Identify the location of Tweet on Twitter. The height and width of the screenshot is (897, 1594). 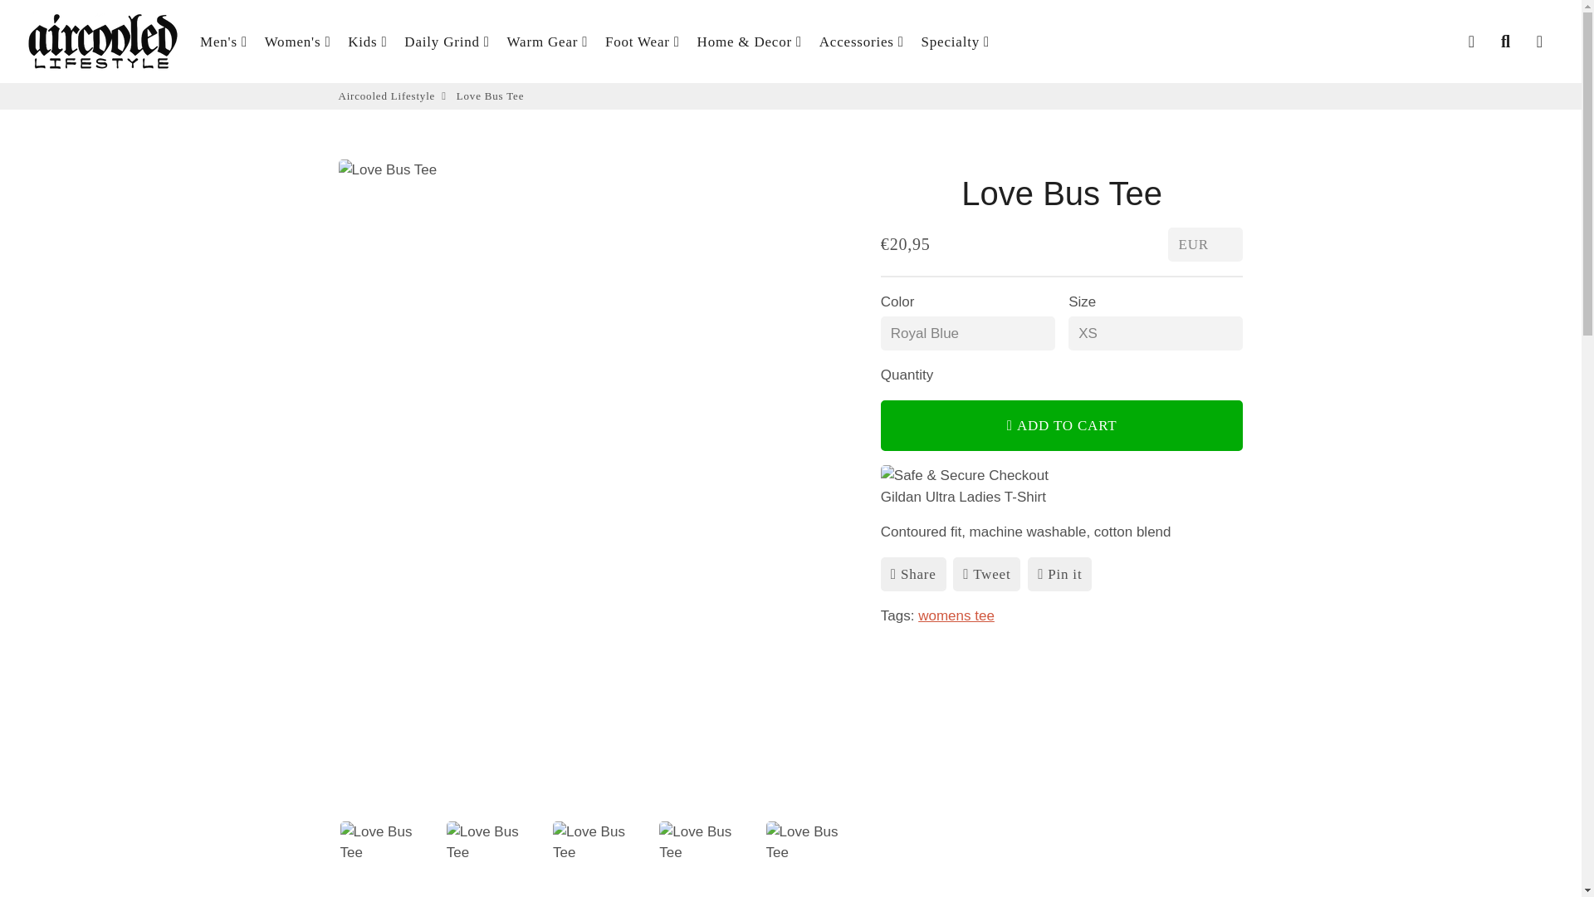
(986, 573).